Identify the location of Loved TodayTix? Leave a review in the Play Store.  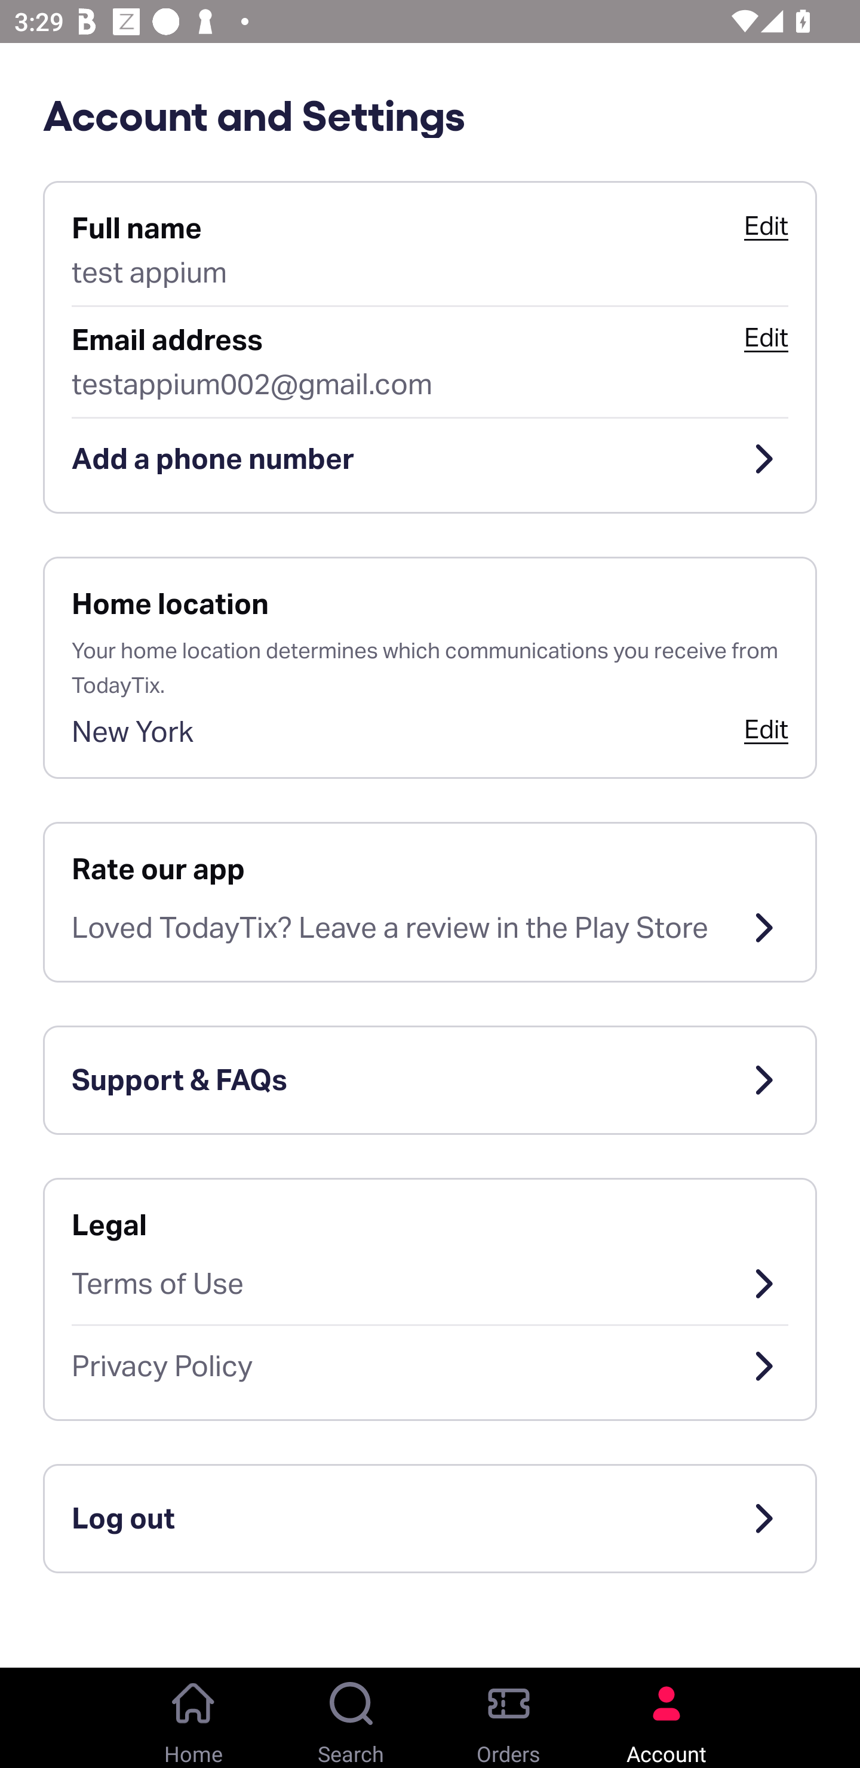
(430, 928).